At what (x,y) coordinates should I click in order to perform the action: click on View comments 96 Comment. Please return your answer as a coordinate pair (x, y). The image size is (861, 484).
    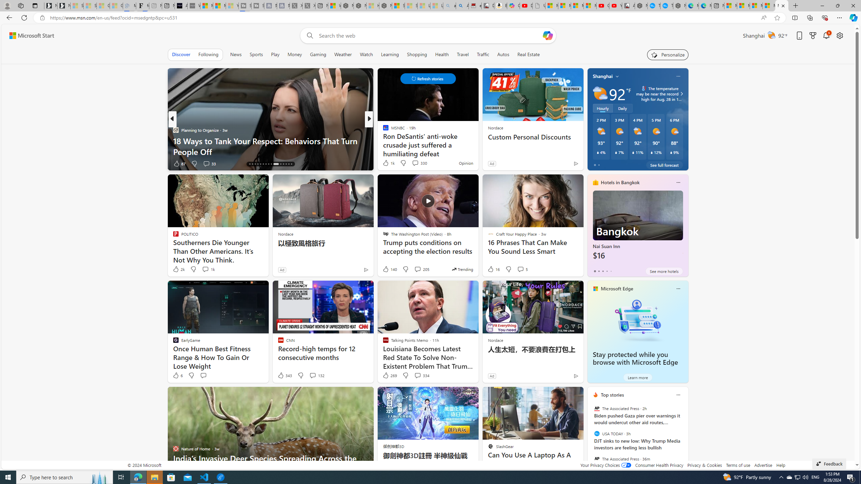
    Looking at the image, I should click on (416, 163).